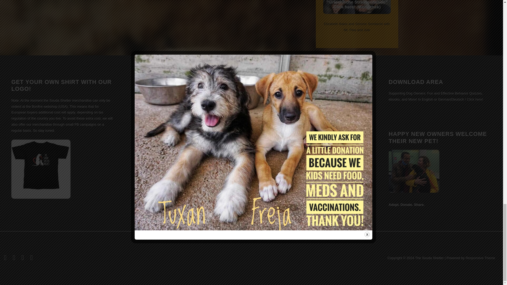  I want to click on Hannah Charalambous, so click(496, 149).